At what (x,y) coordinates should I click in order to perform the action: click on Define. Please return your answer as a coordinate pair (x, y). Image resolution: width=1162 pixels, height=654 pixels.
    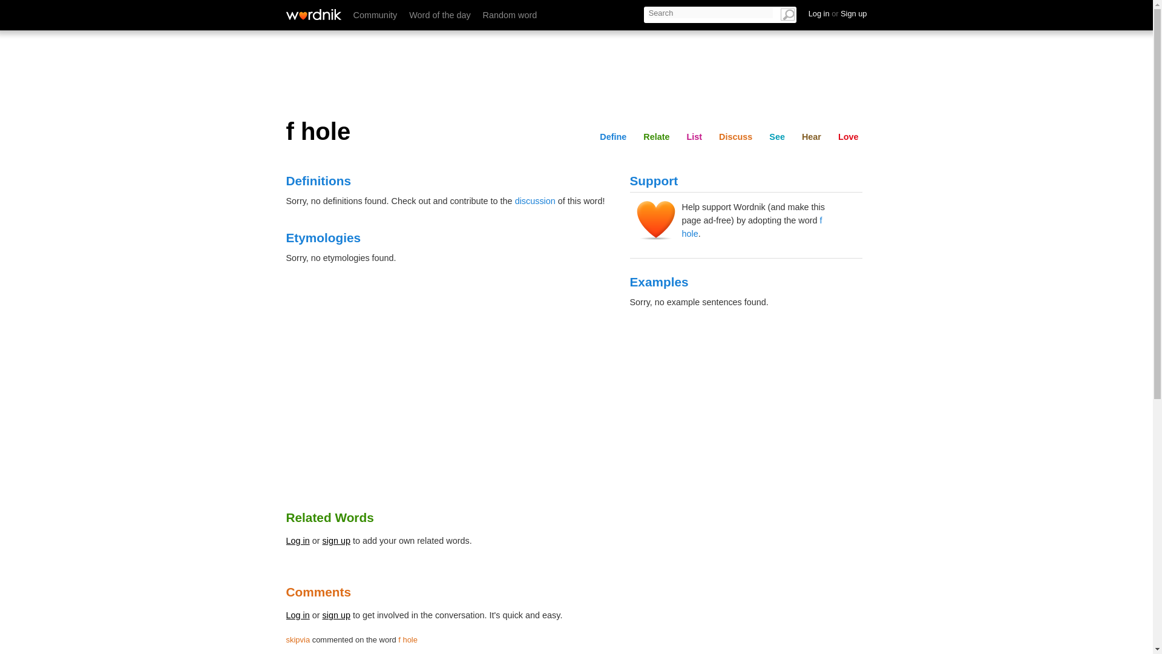
    Looking at the image, I should click on (612, 136).